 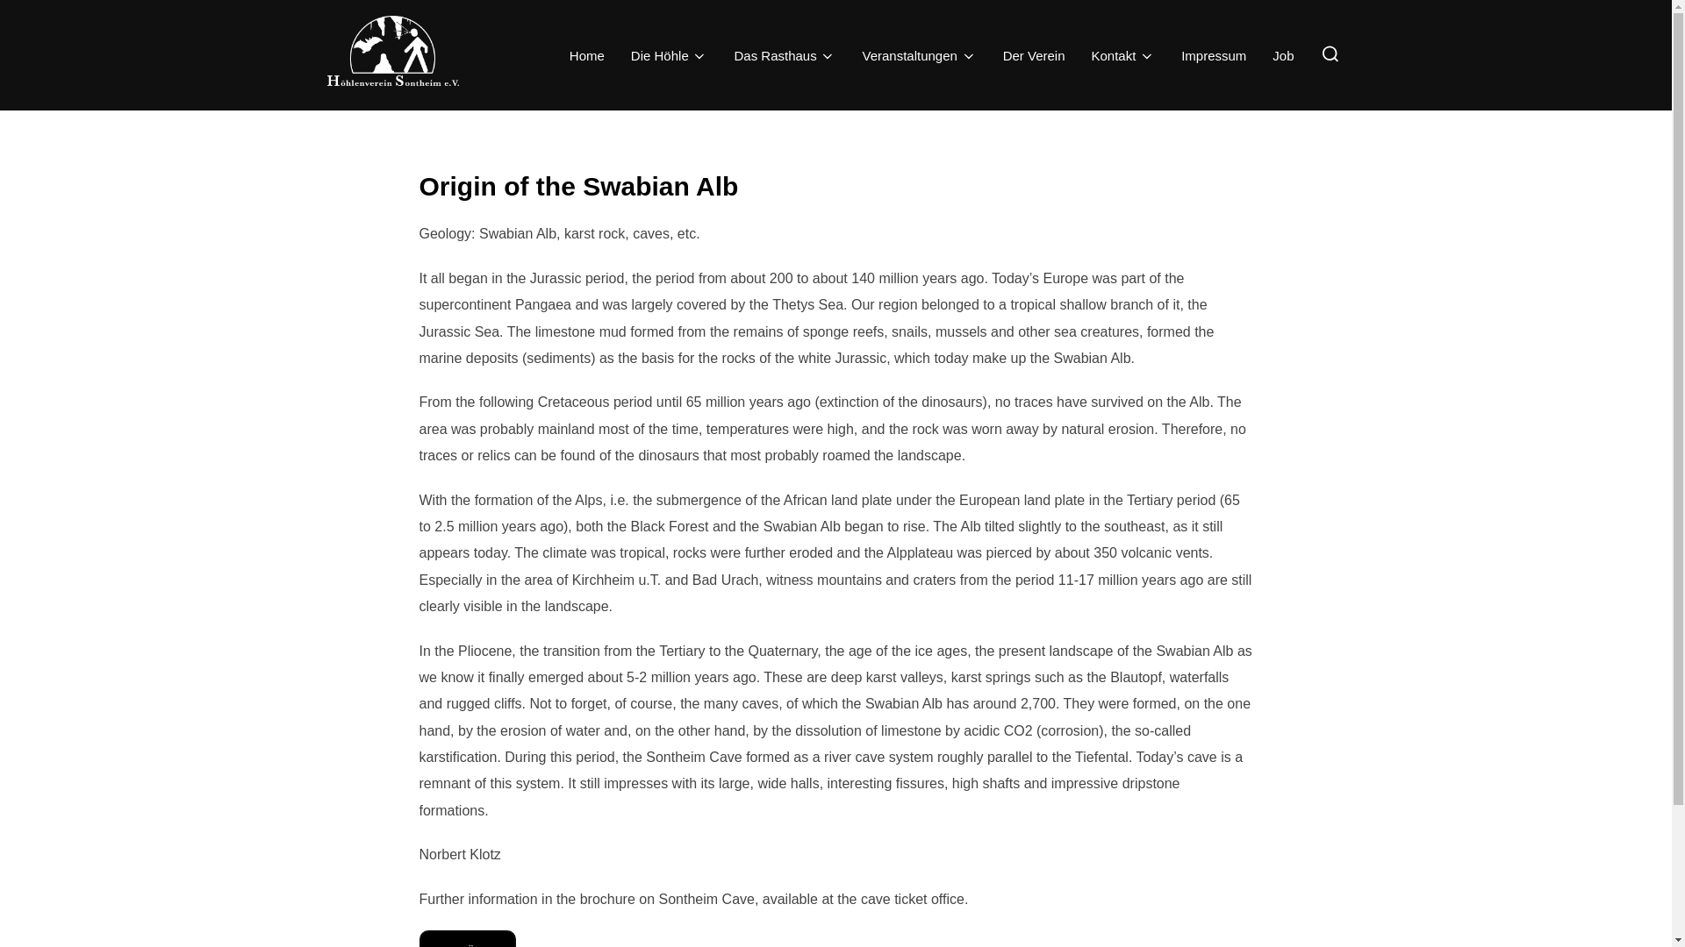 I want to click on Veranstaltungen, so click(x=918, y=55).